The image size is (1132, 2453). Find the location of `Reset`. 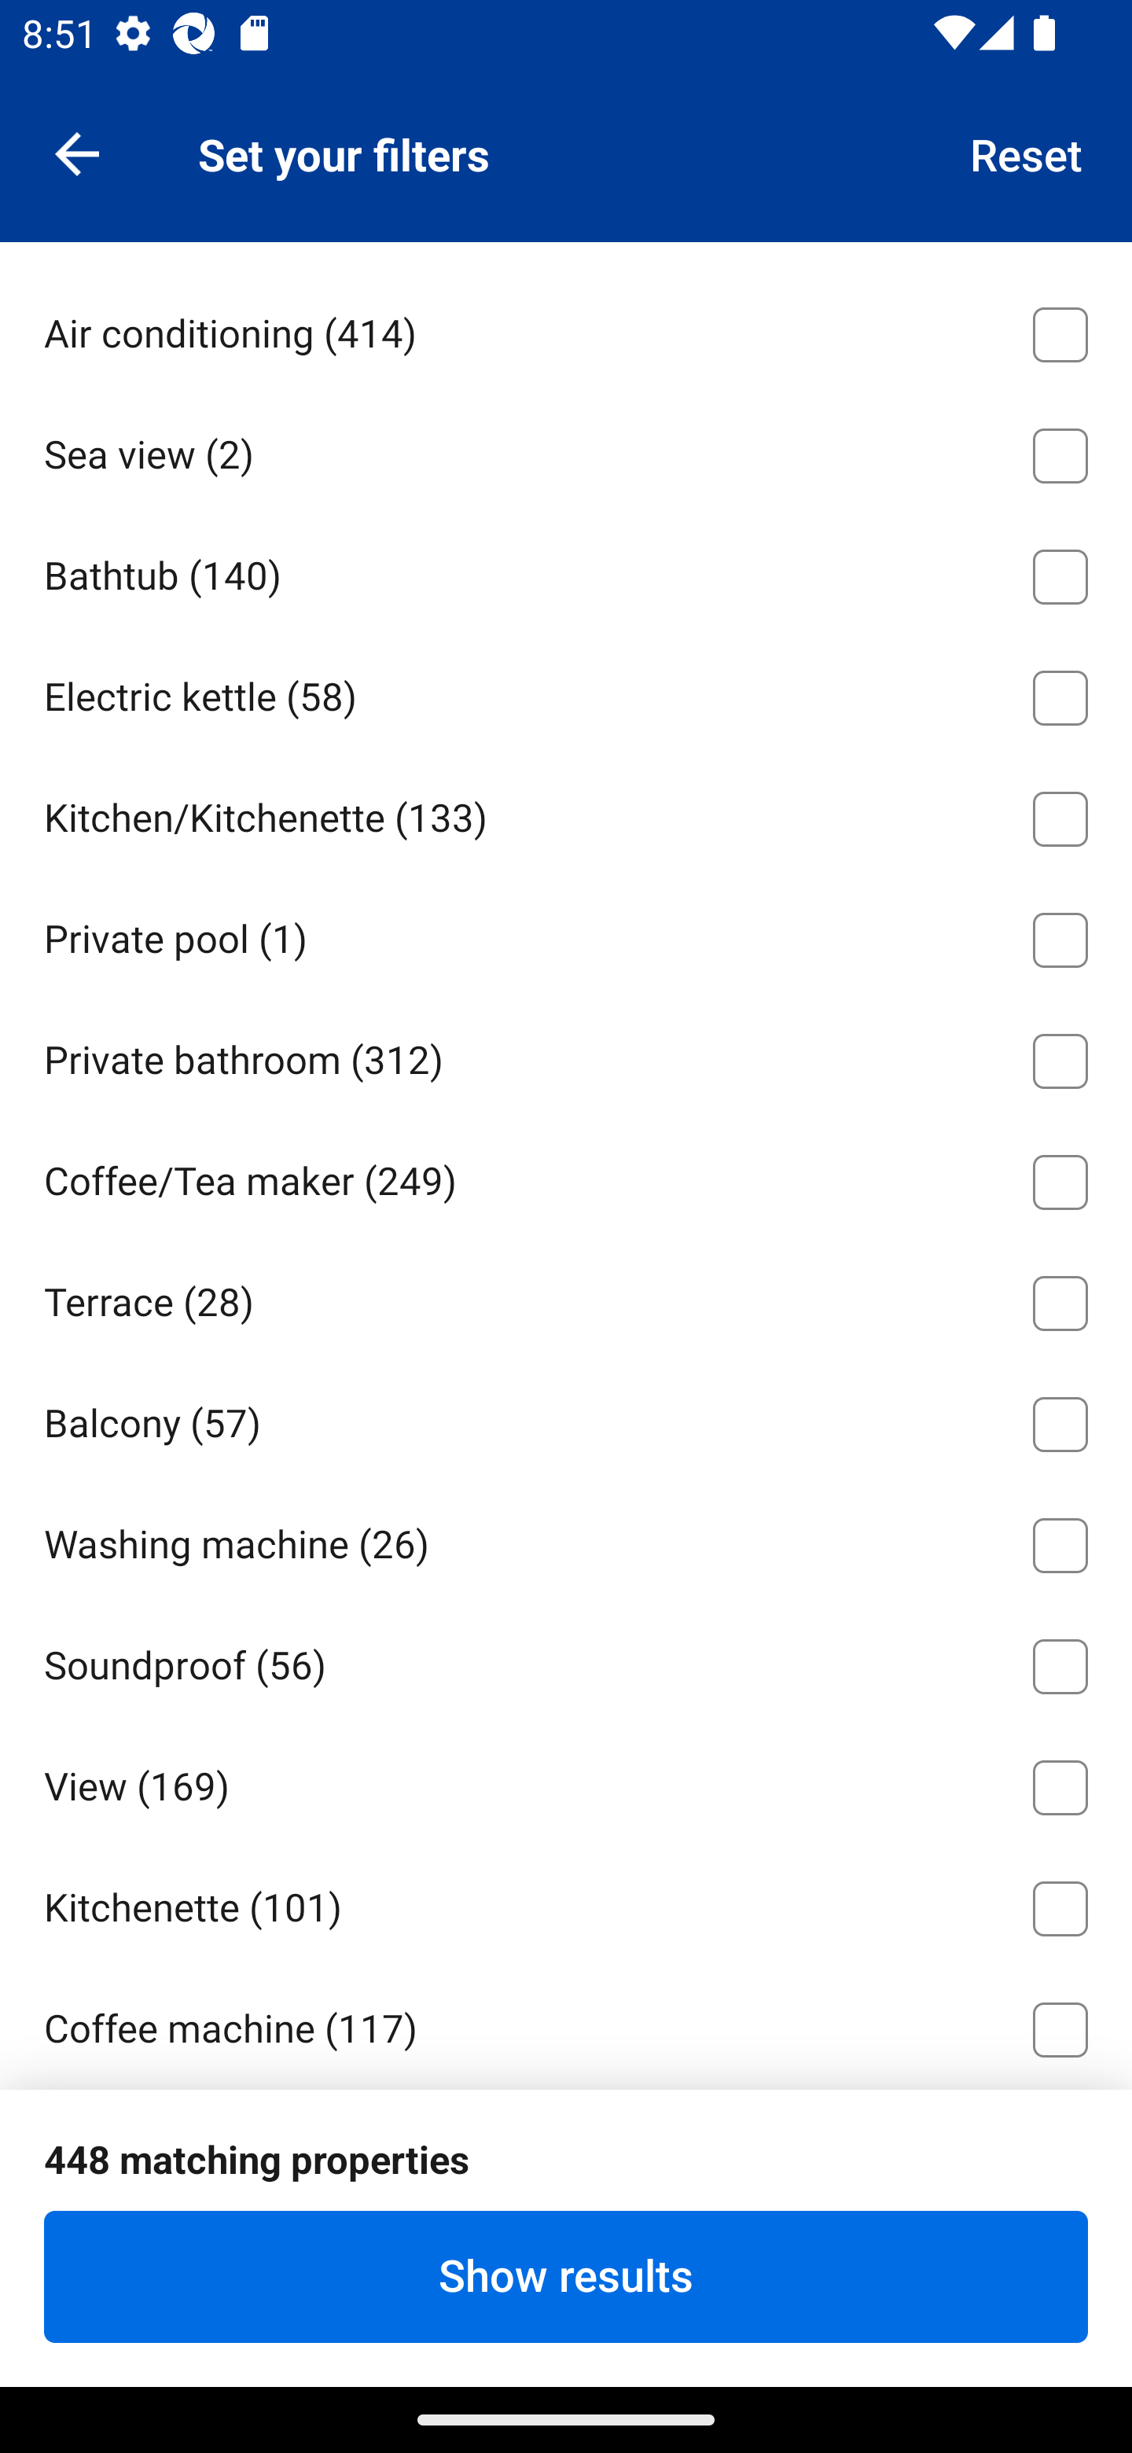

Reset is located at coordinates (1027, 153).